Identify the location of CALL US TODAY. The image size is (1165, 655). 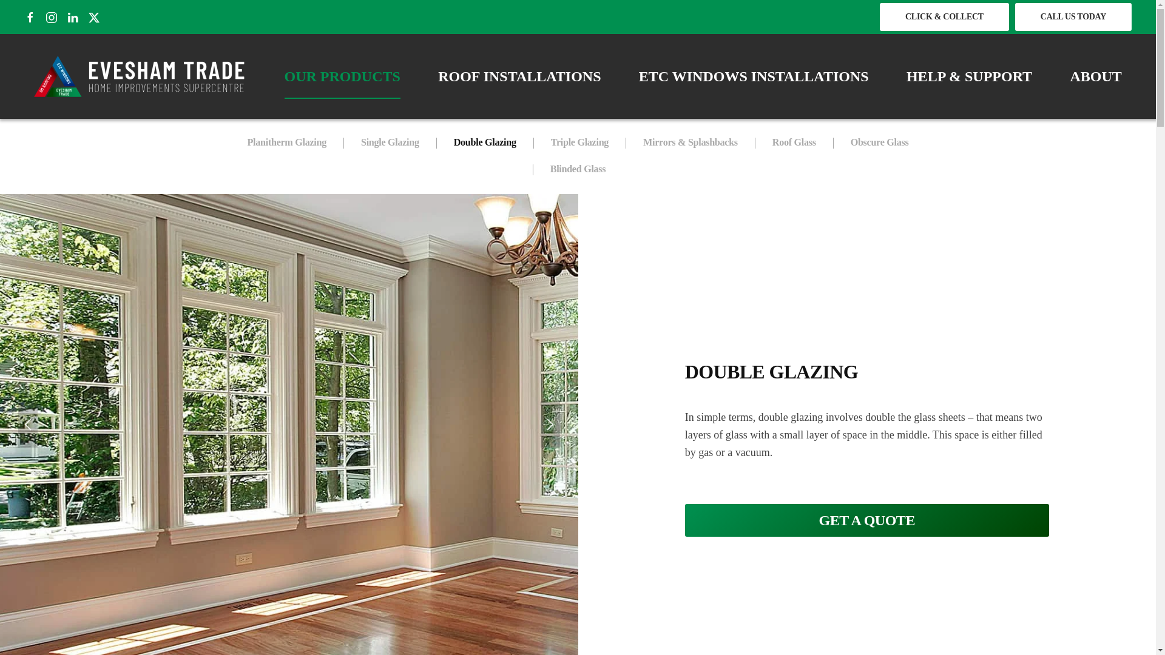
(1073, 17).